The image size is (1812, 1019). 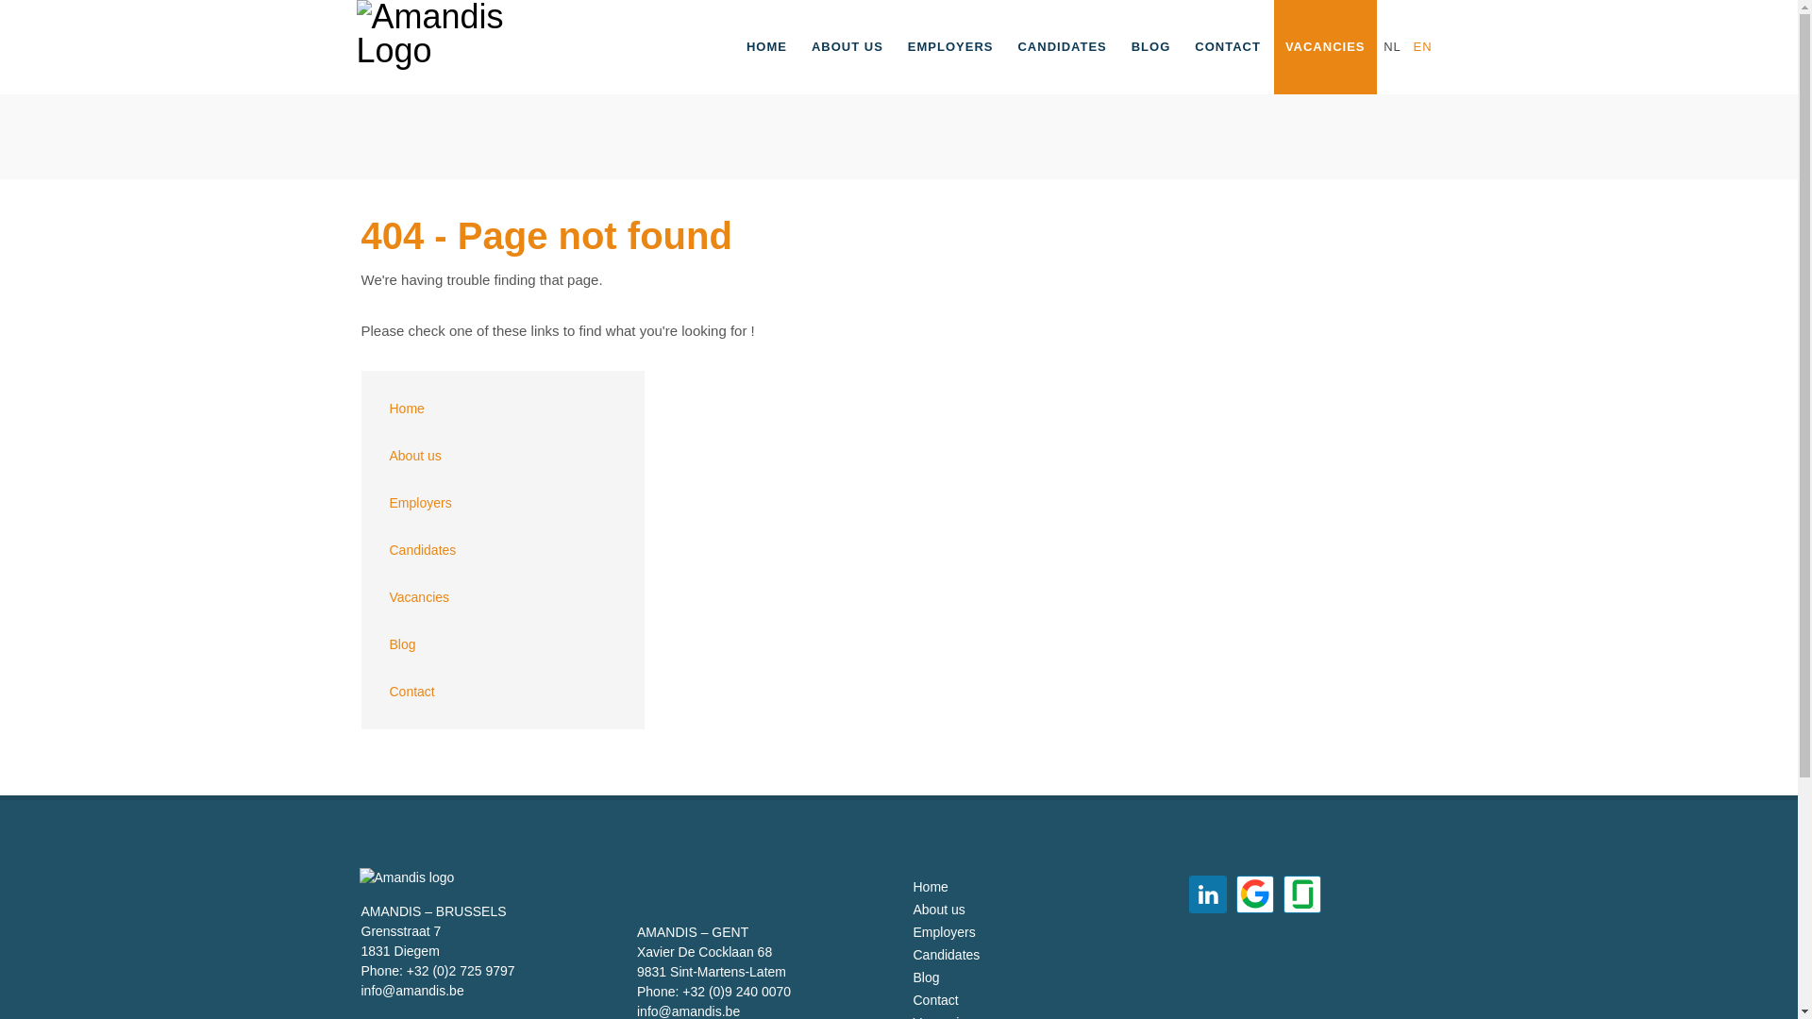 I want to click on EN, so click(x=1422, y=47).